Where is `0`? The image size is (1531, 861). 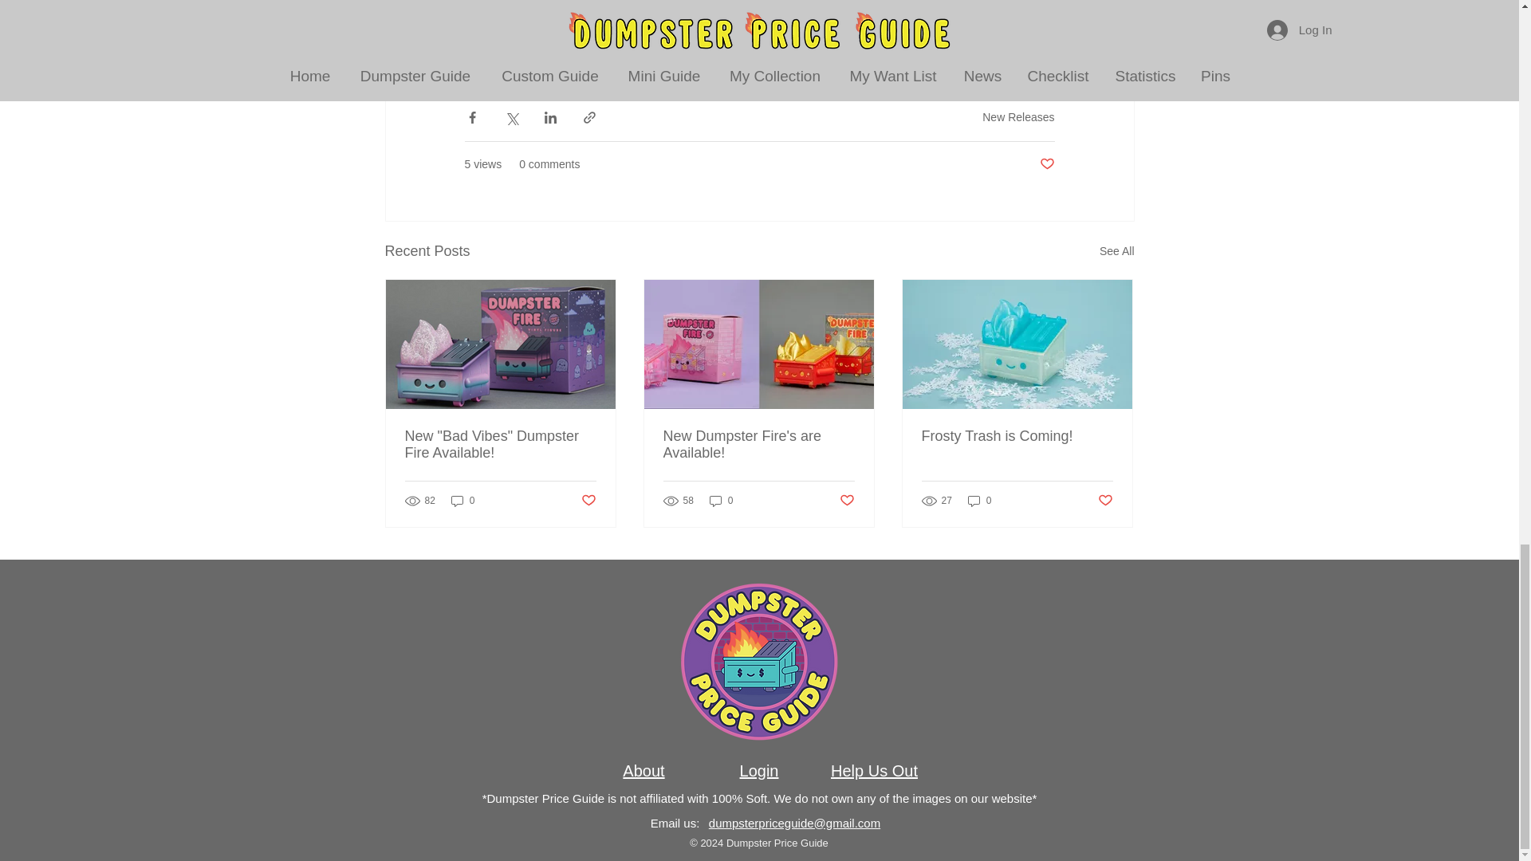 0 is located at coordinates (462, 501).